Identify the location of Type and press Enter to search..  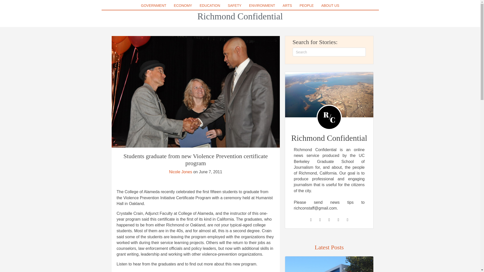
(329, 52).